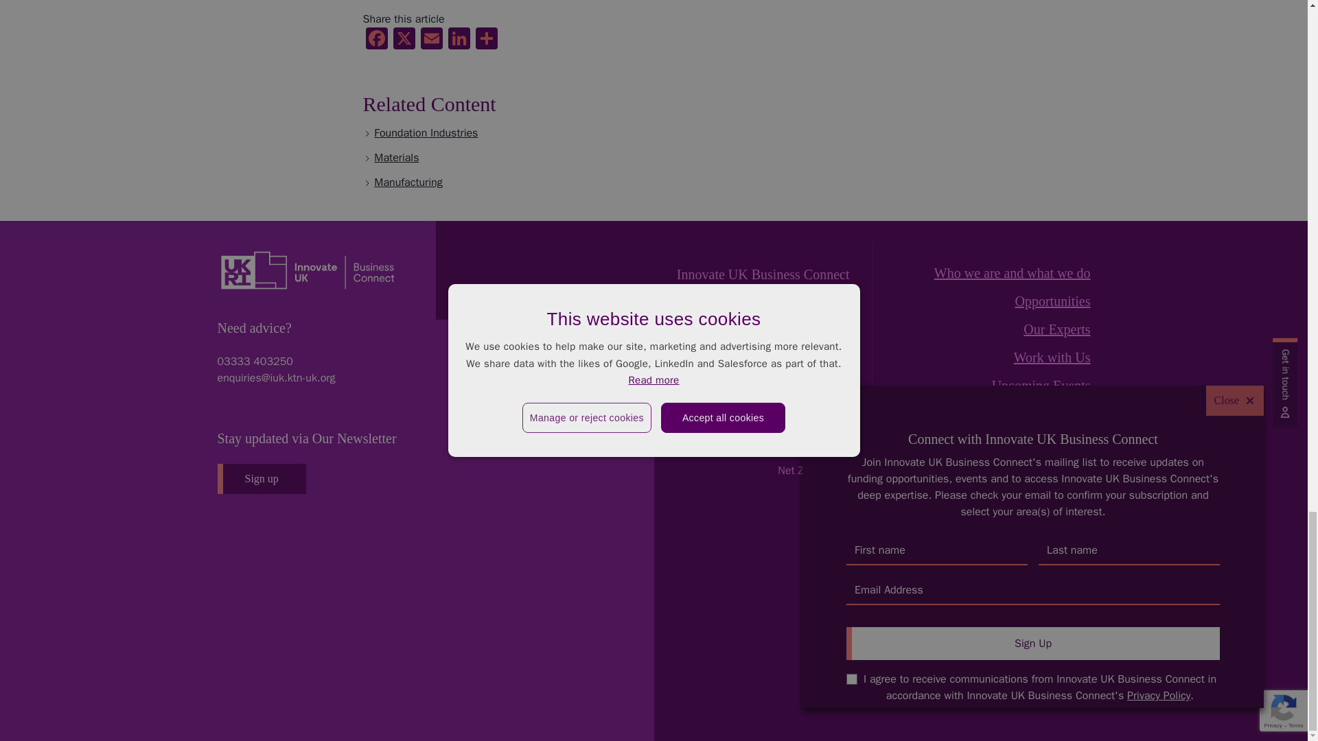 Image resolution: width=1318 pixels, height=741 pixels. I want to click on Facebook, so click(376, 40).